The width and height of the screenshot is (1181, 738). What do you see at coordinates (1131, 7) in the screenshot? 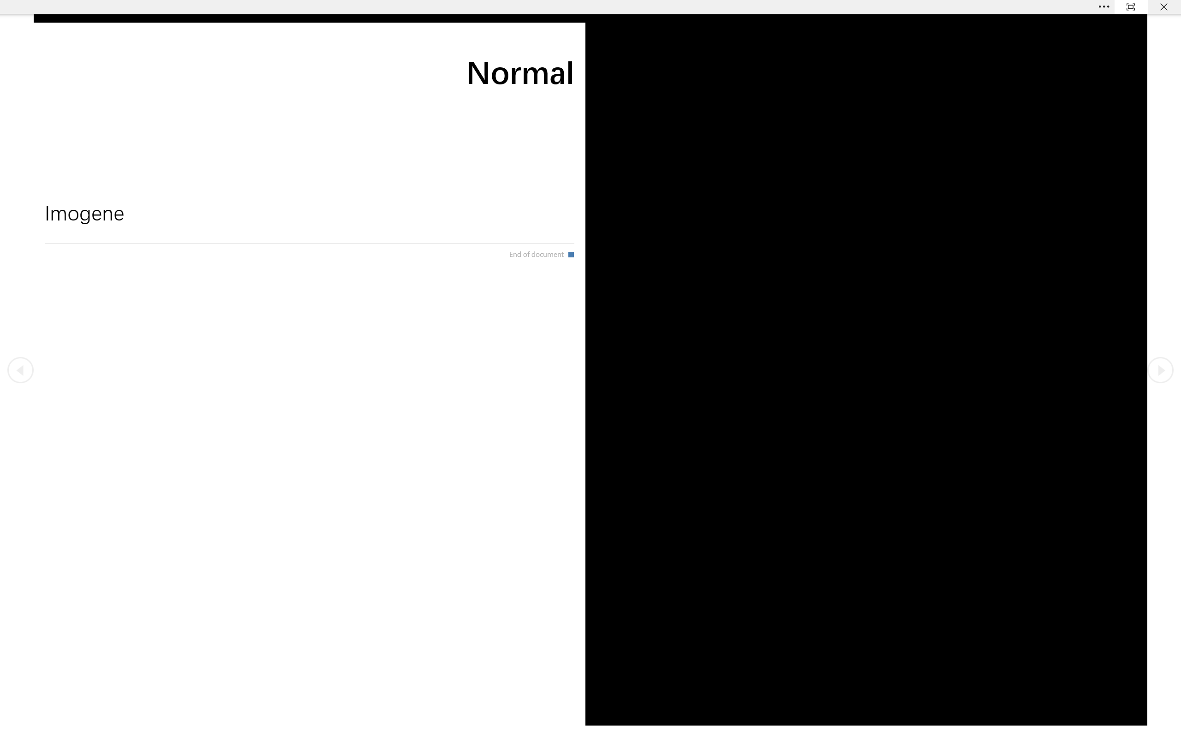
I see `Always Show Reading Toolbar` at bounding box center [1131, 7].